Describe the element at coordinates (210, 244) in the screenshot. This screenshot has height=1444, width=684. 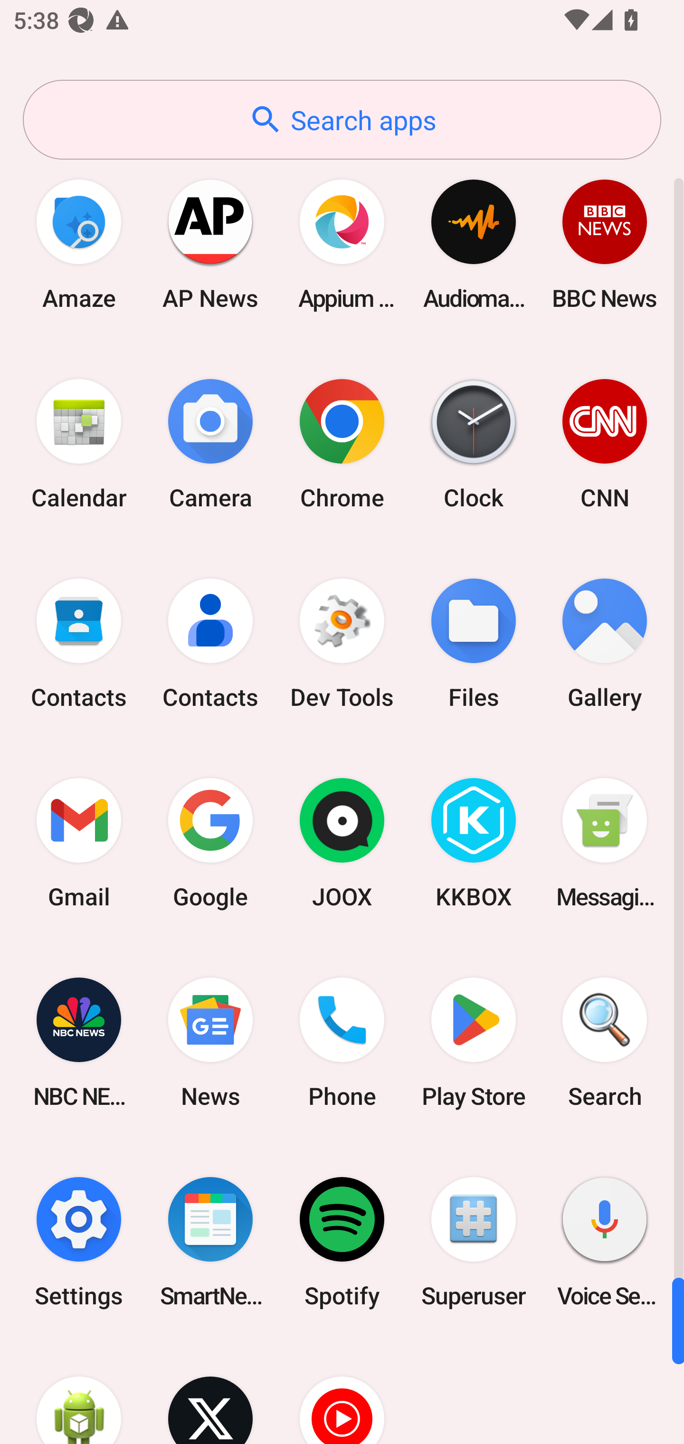
I see `AP News` at that location.